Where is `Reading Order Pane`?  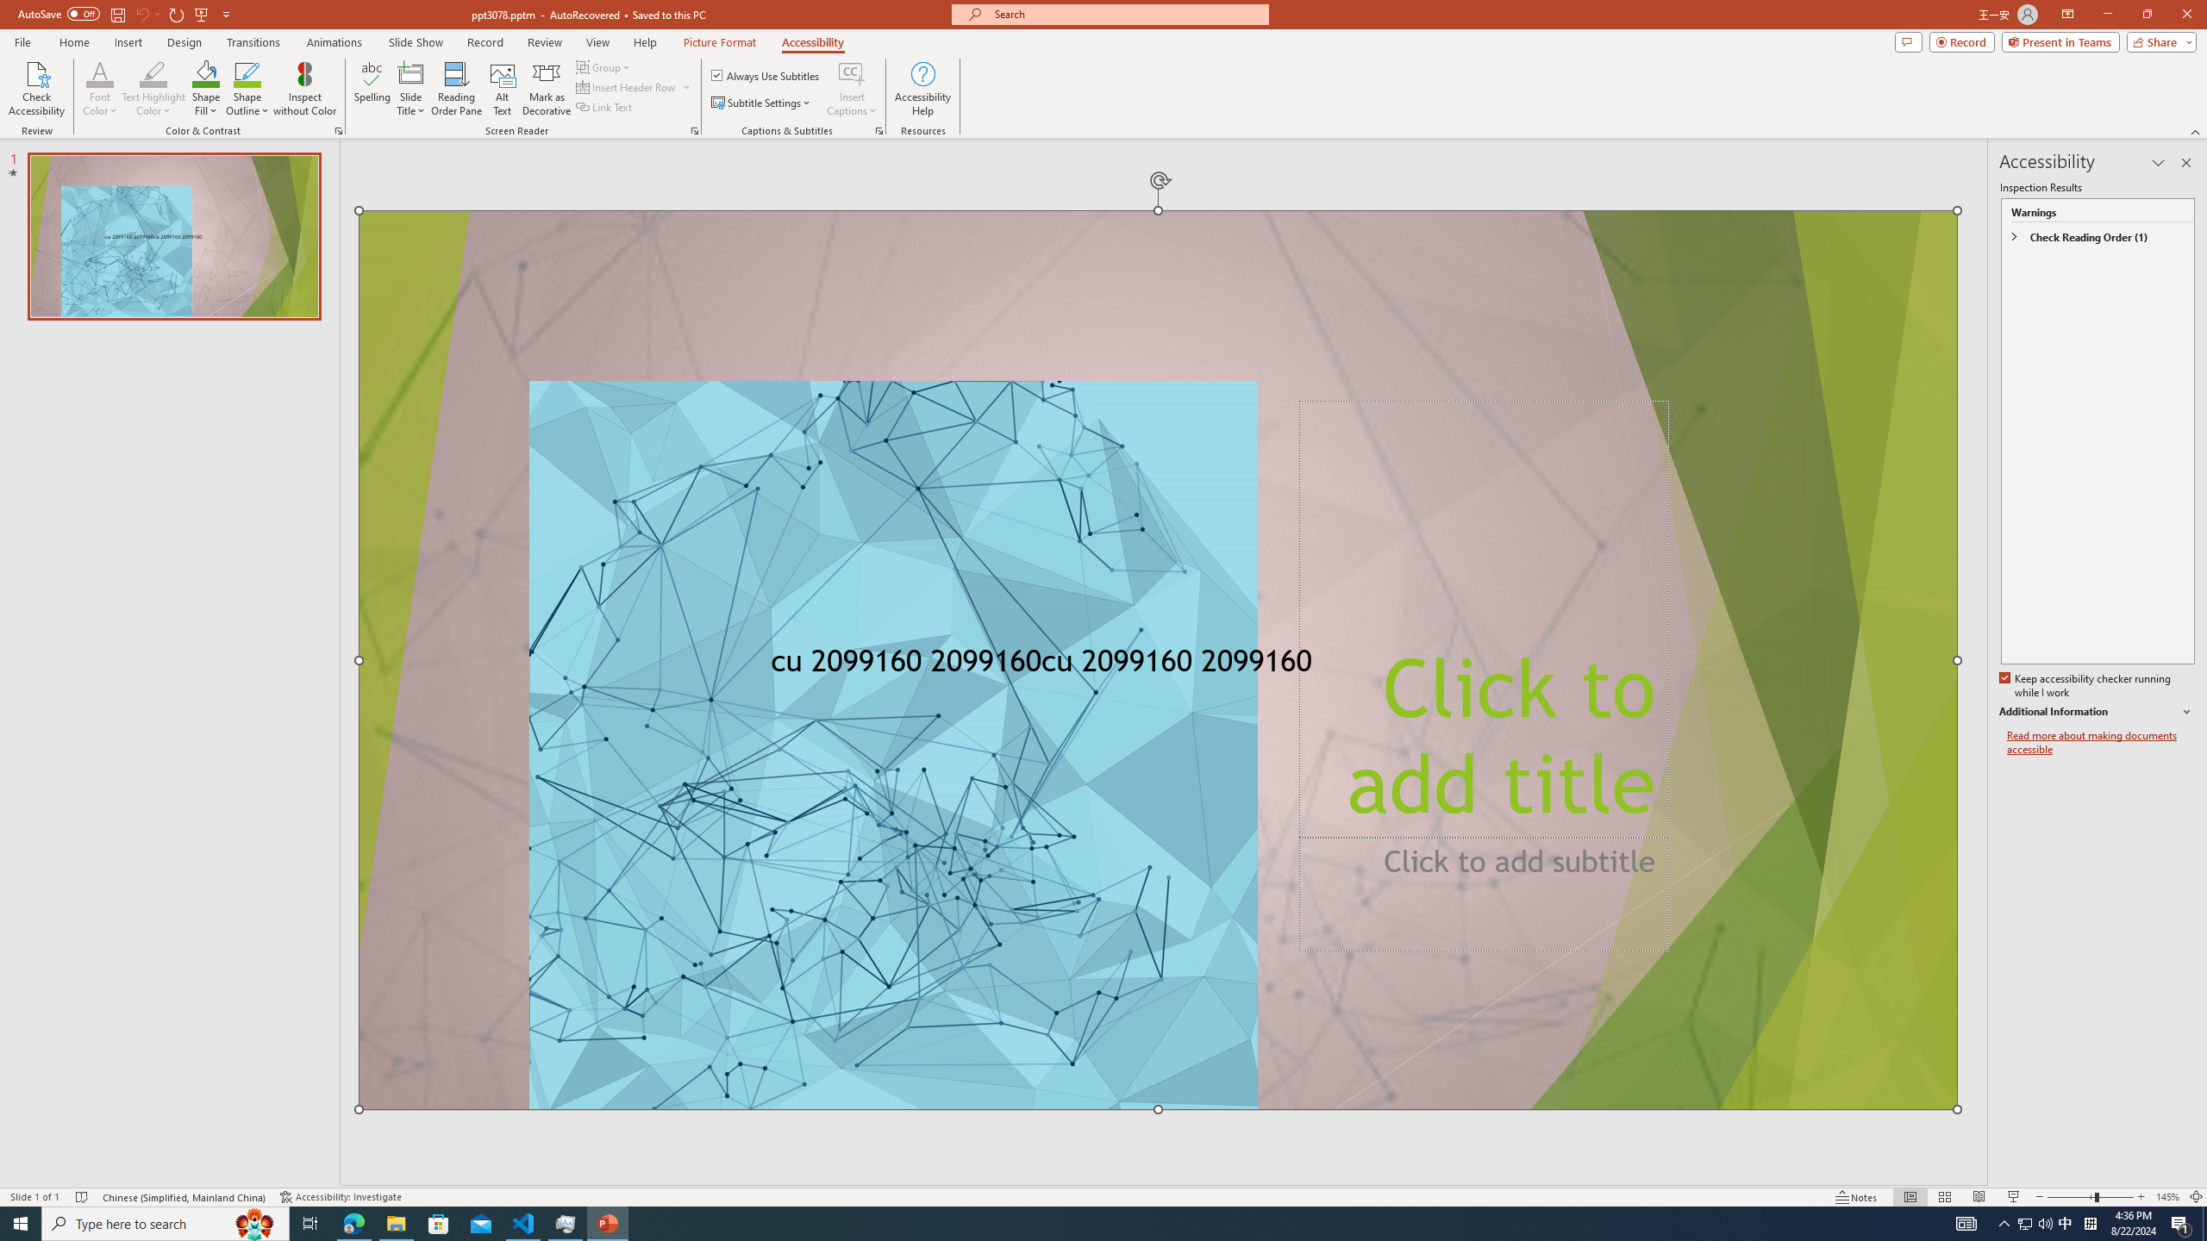 Reading Order Pane is located at coordinates (458, 89).